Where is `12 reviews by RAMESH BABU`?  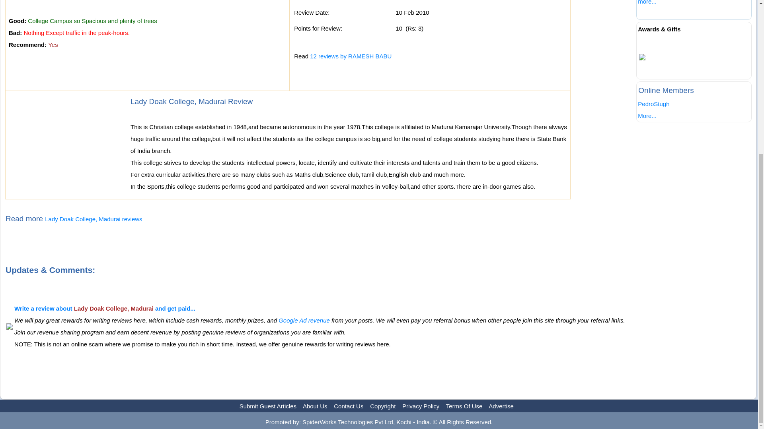 12 reviews by RAMESH BABU is located at coordinates (351, 56).